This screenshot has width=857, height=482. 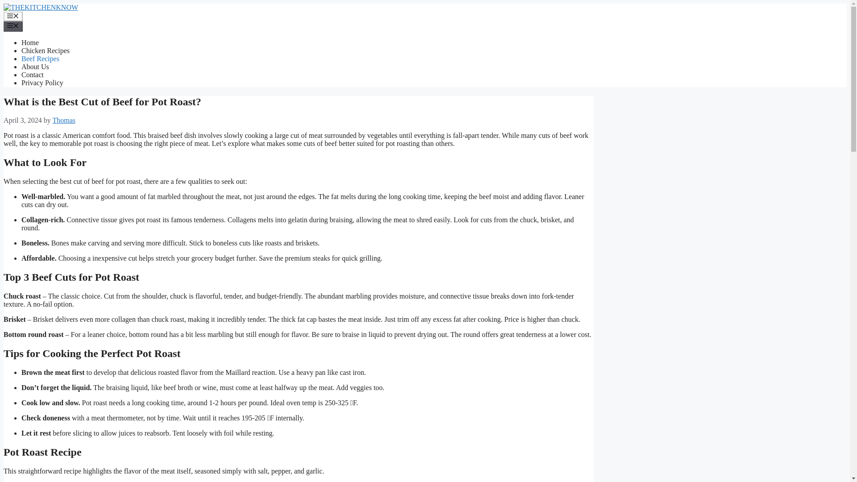 I want to click on Home, so click(x=30, y=42).